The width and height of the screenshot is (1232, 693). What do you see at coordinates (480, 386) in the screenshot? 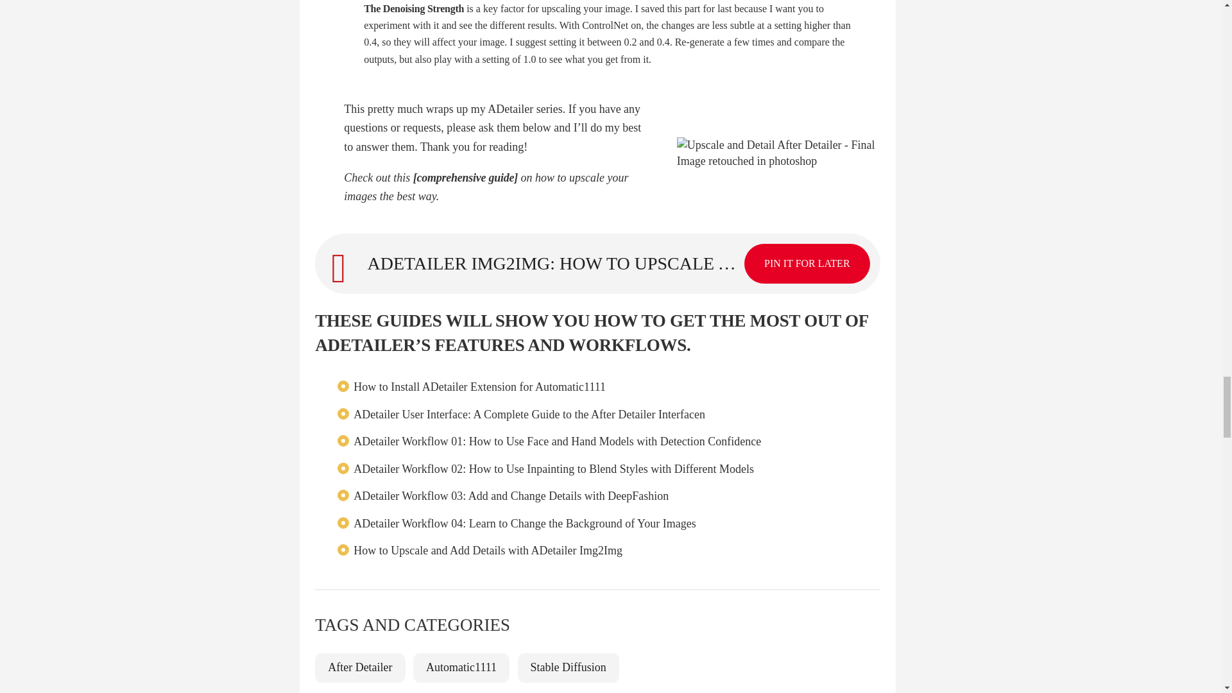
I see `How to Install ADetailer Extension for Automatic1111` at bounding box center [480, 386].